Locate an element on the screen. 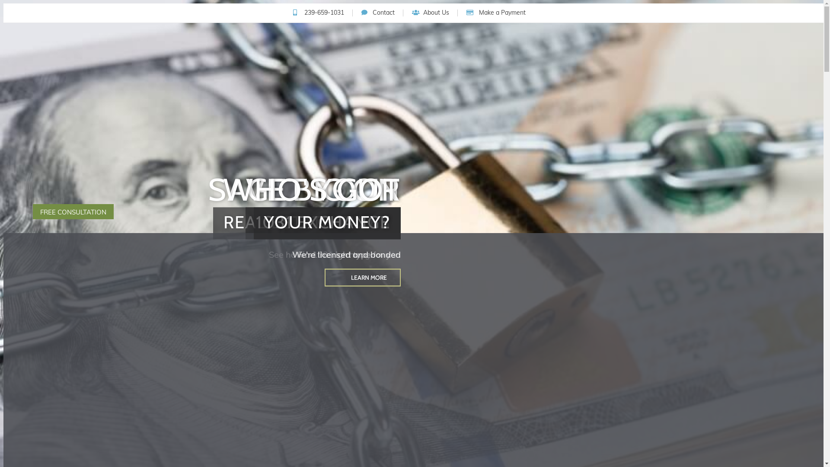 The width and height of the screenshot is (830, 467). Benefits of a 1031 Exchange is located at coordinates (174, 112).